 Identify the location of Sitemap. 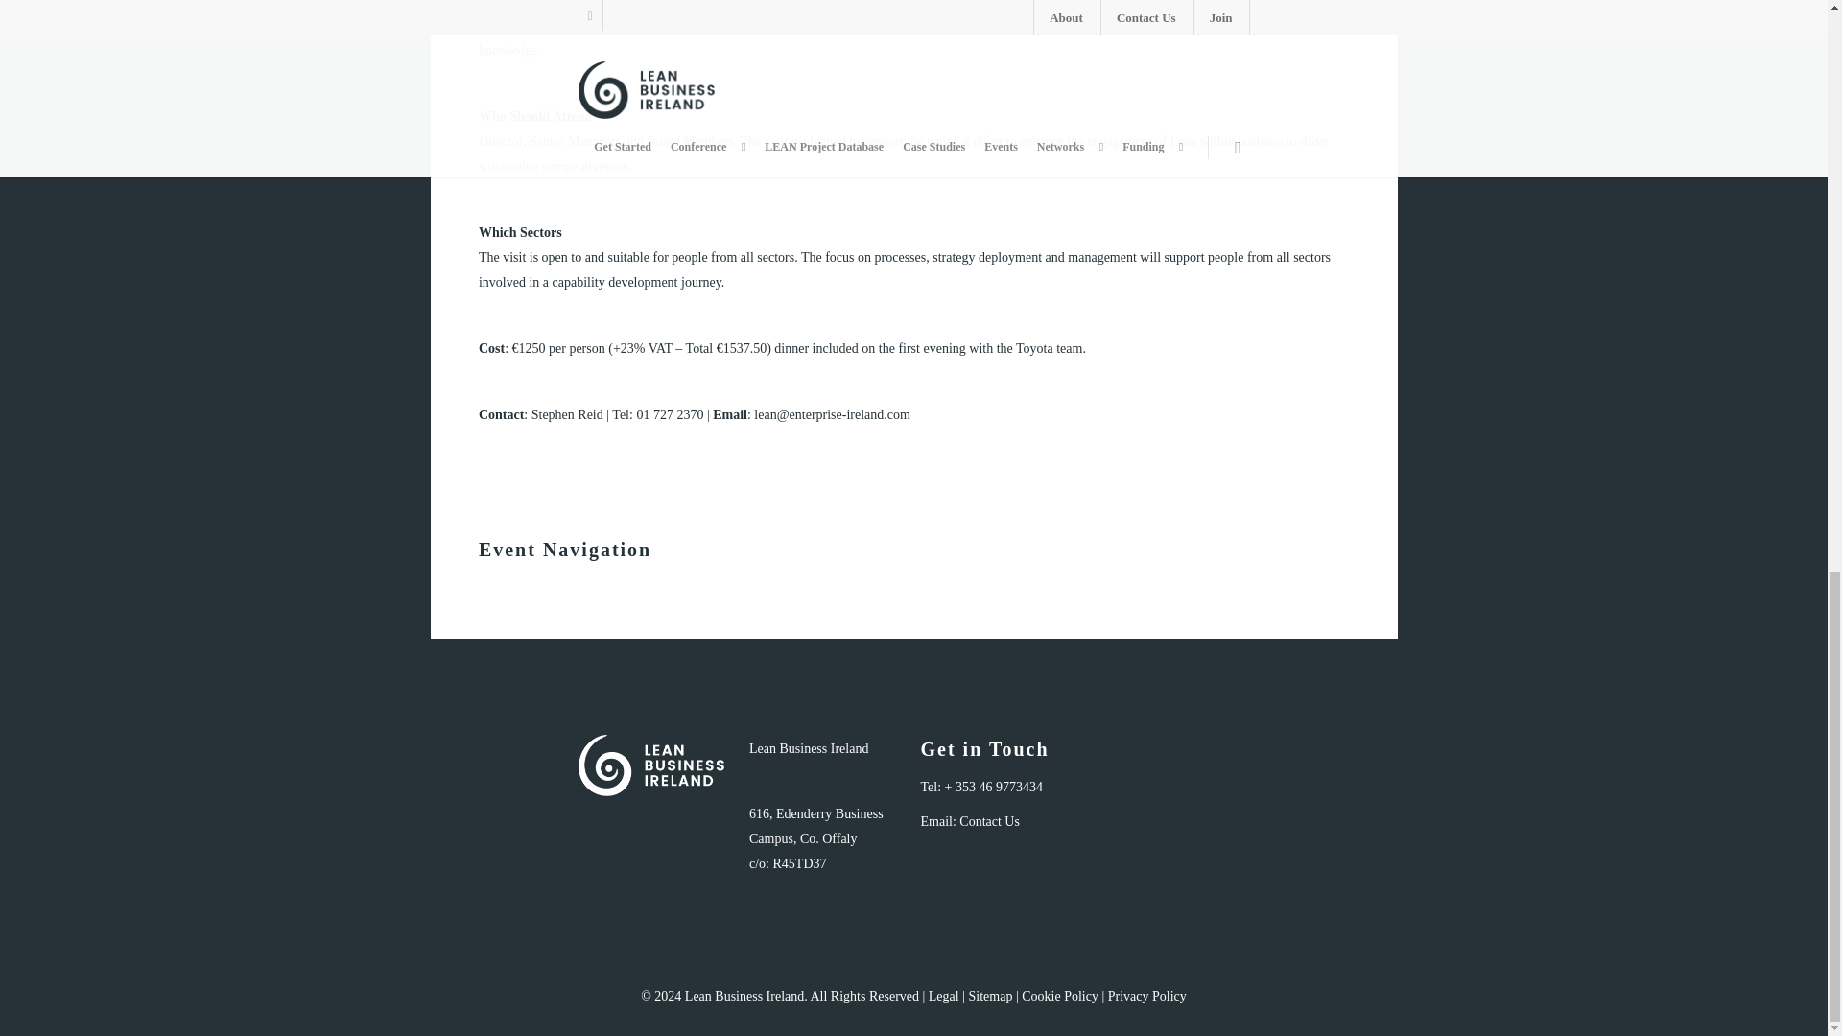
(990, 996).